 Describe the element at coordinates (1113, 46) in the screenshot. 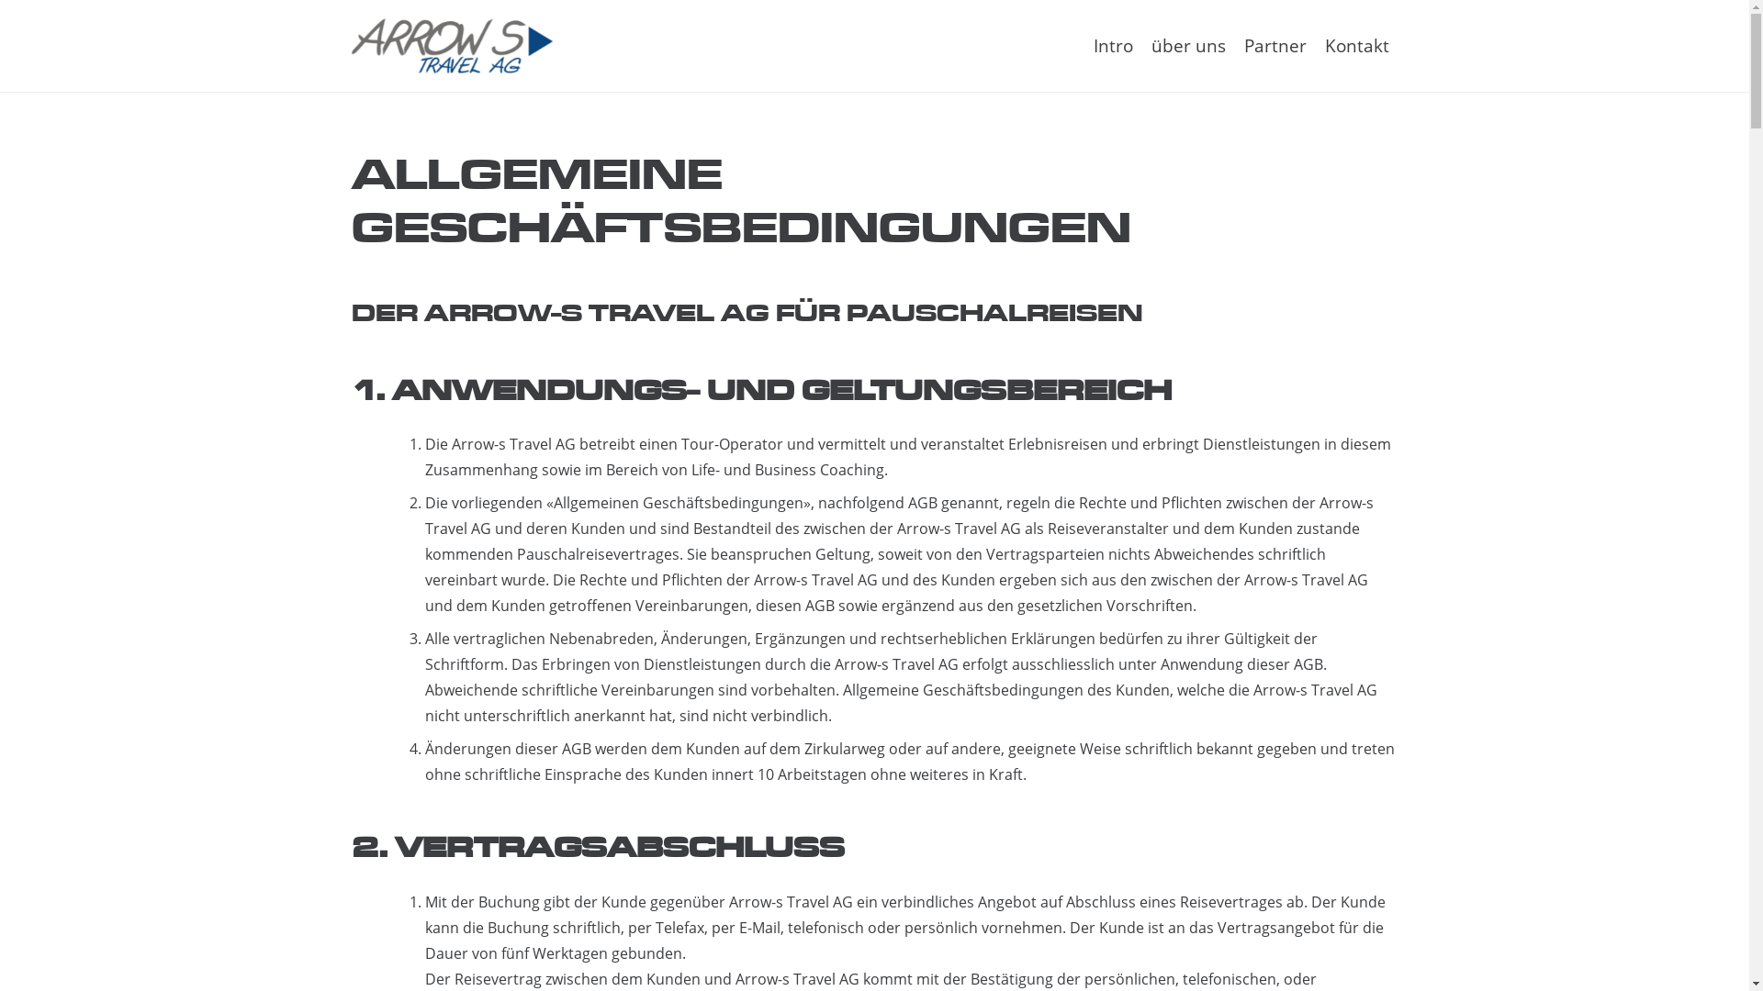

I see `Intro` at that location.